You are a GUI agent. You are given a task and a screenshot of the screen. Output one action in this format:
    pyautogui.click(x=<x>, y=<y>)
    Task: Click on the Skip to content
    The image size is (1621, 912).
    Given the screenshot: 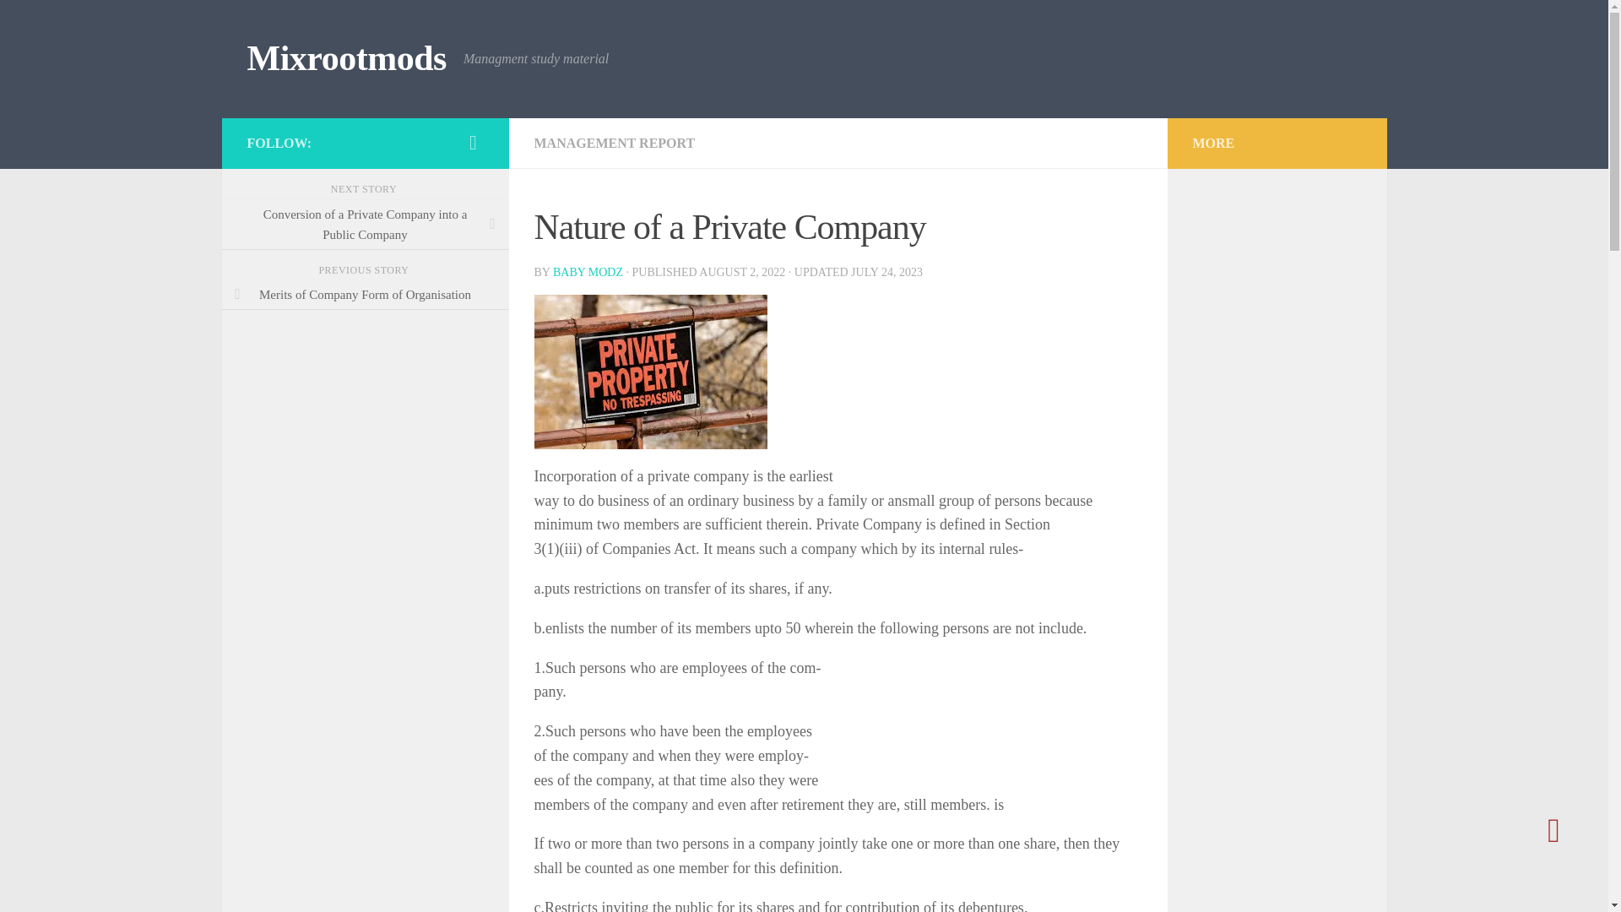 What is the action you would take?
    pyautogui.click(x=66, y=23)
    